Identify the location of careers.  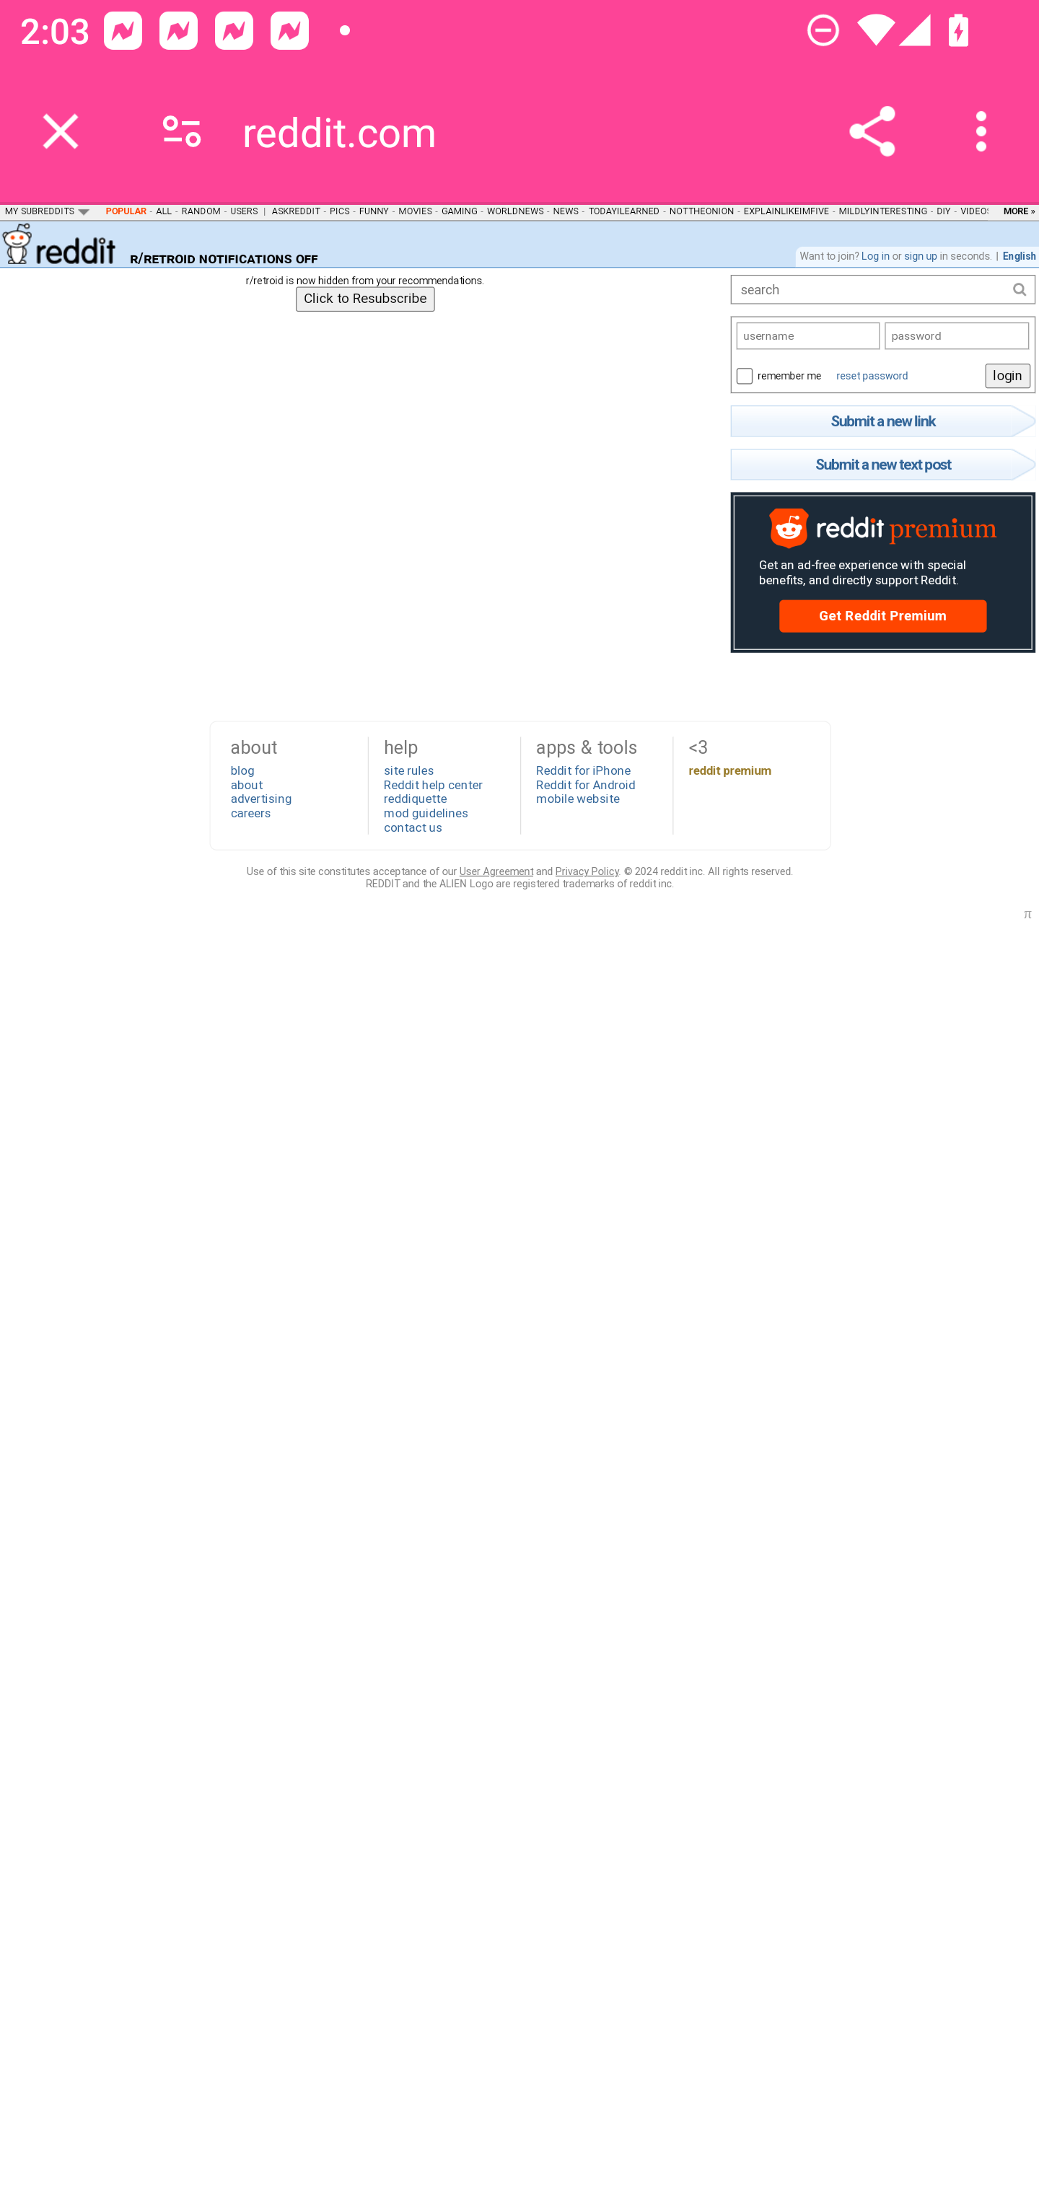
(250, 812).